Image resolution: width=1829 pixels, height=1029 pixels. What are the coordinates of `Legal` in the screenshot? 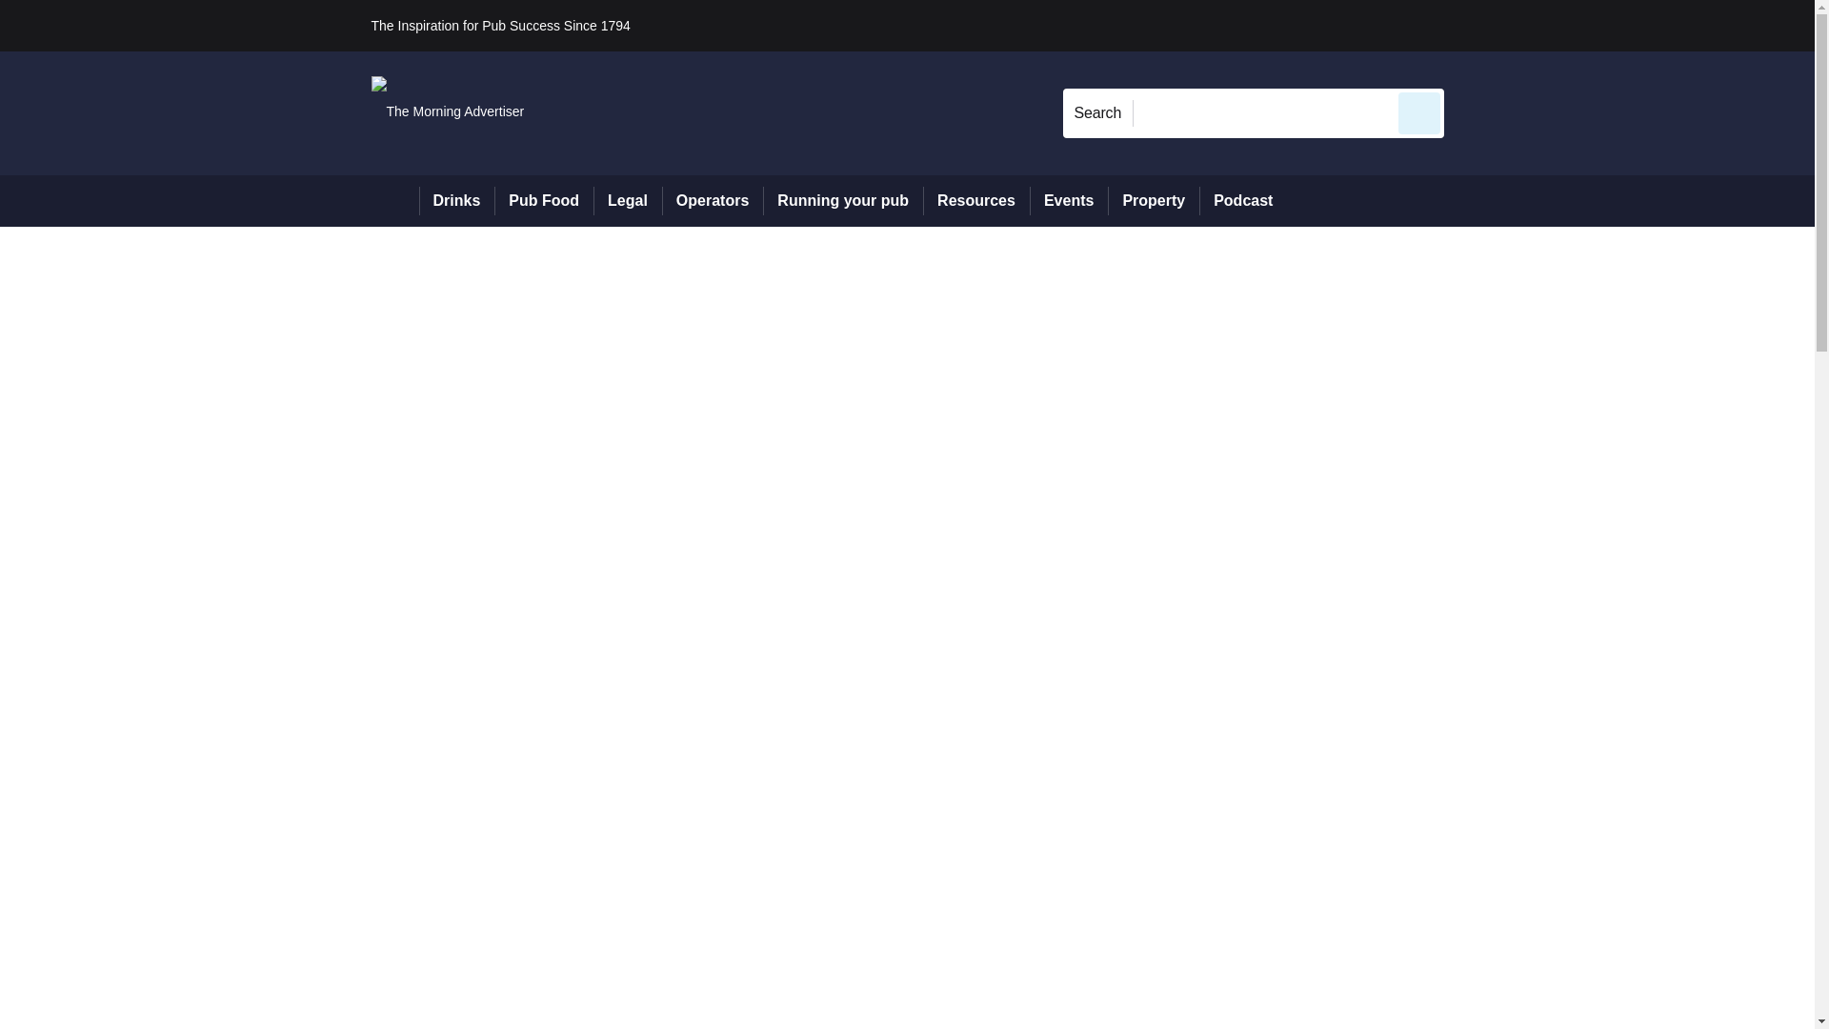 It's located at (627, 200).